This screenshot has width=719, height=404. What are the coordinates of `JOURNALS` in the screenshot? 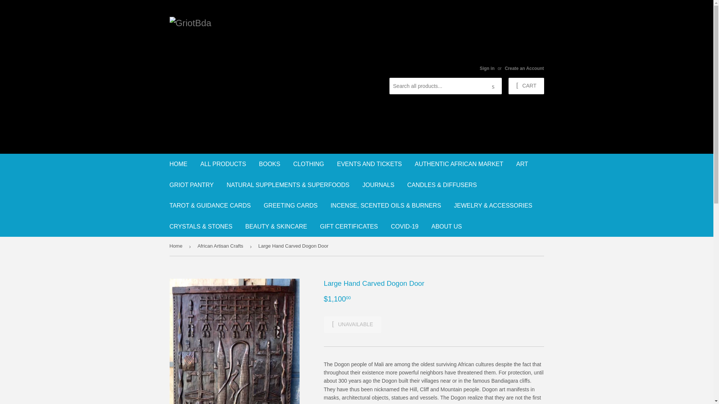 It's located at (378, 184).